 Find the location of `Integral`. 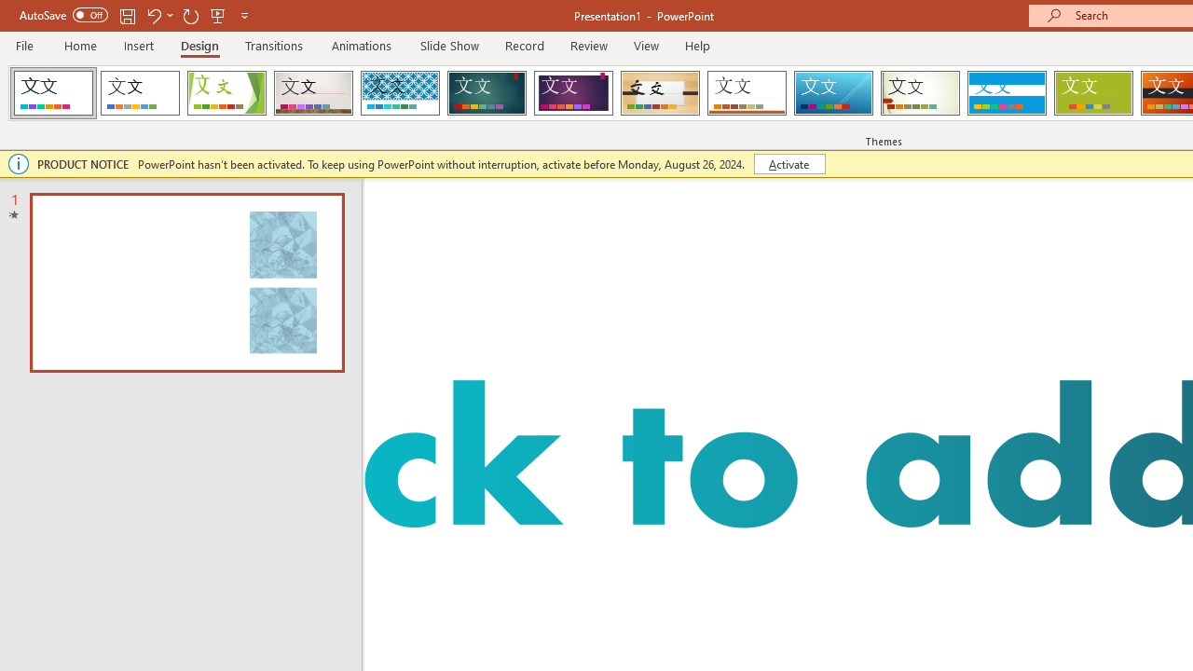

Integral is located at coordinates (400, 93).